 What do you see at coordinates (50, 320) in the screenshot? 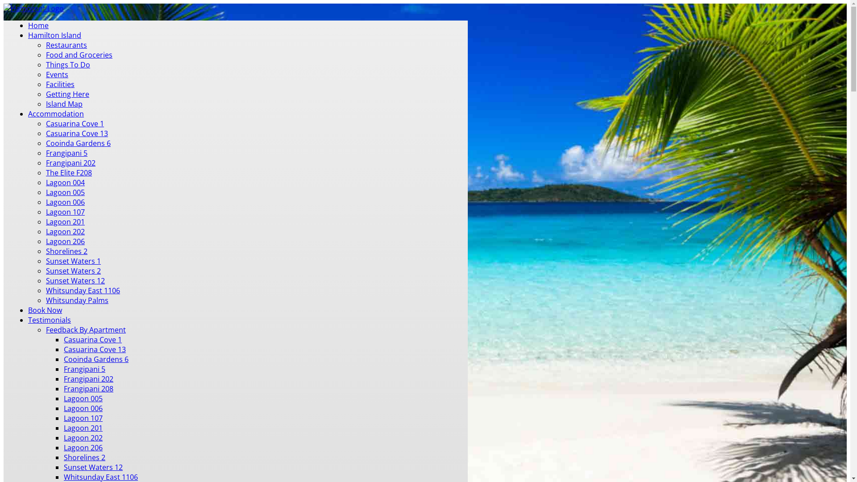
I see `Testimonials` at bounding box center [50, 320].